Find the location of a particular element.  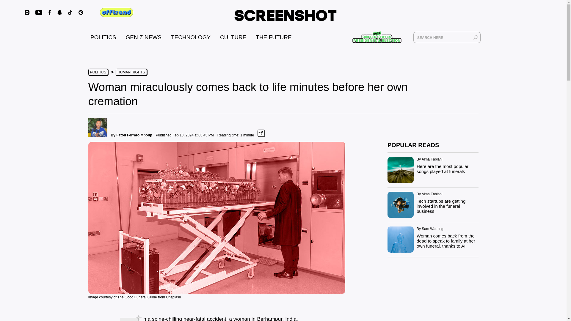

THE FUTURE is located at coordinates (274, 37).